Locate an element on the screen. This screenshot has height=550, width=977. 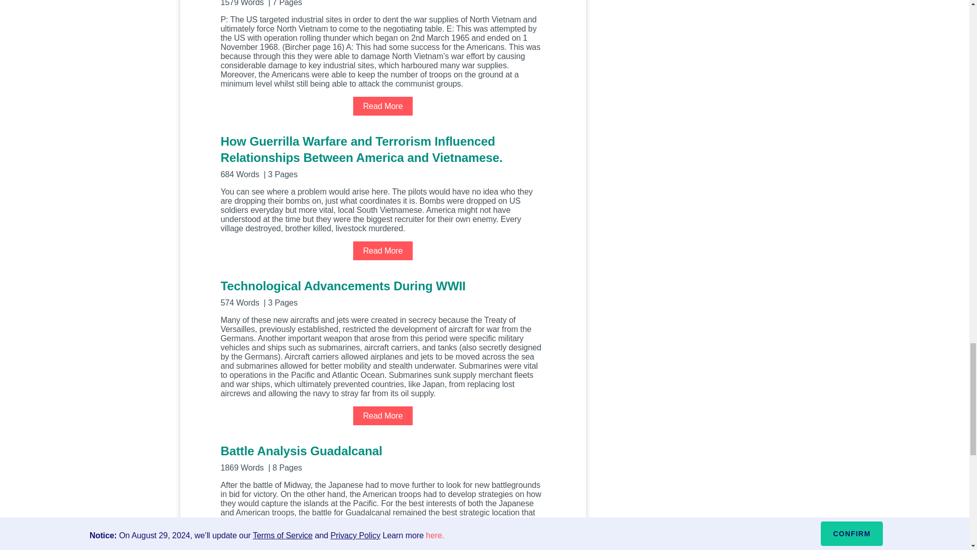
Read More is located at coordinates (383, 106).